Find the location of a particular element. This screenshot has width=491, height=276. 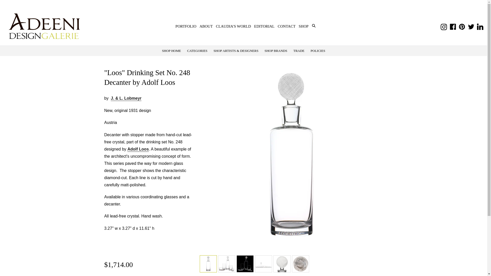

Instagram is located at coordinates (444, 26).